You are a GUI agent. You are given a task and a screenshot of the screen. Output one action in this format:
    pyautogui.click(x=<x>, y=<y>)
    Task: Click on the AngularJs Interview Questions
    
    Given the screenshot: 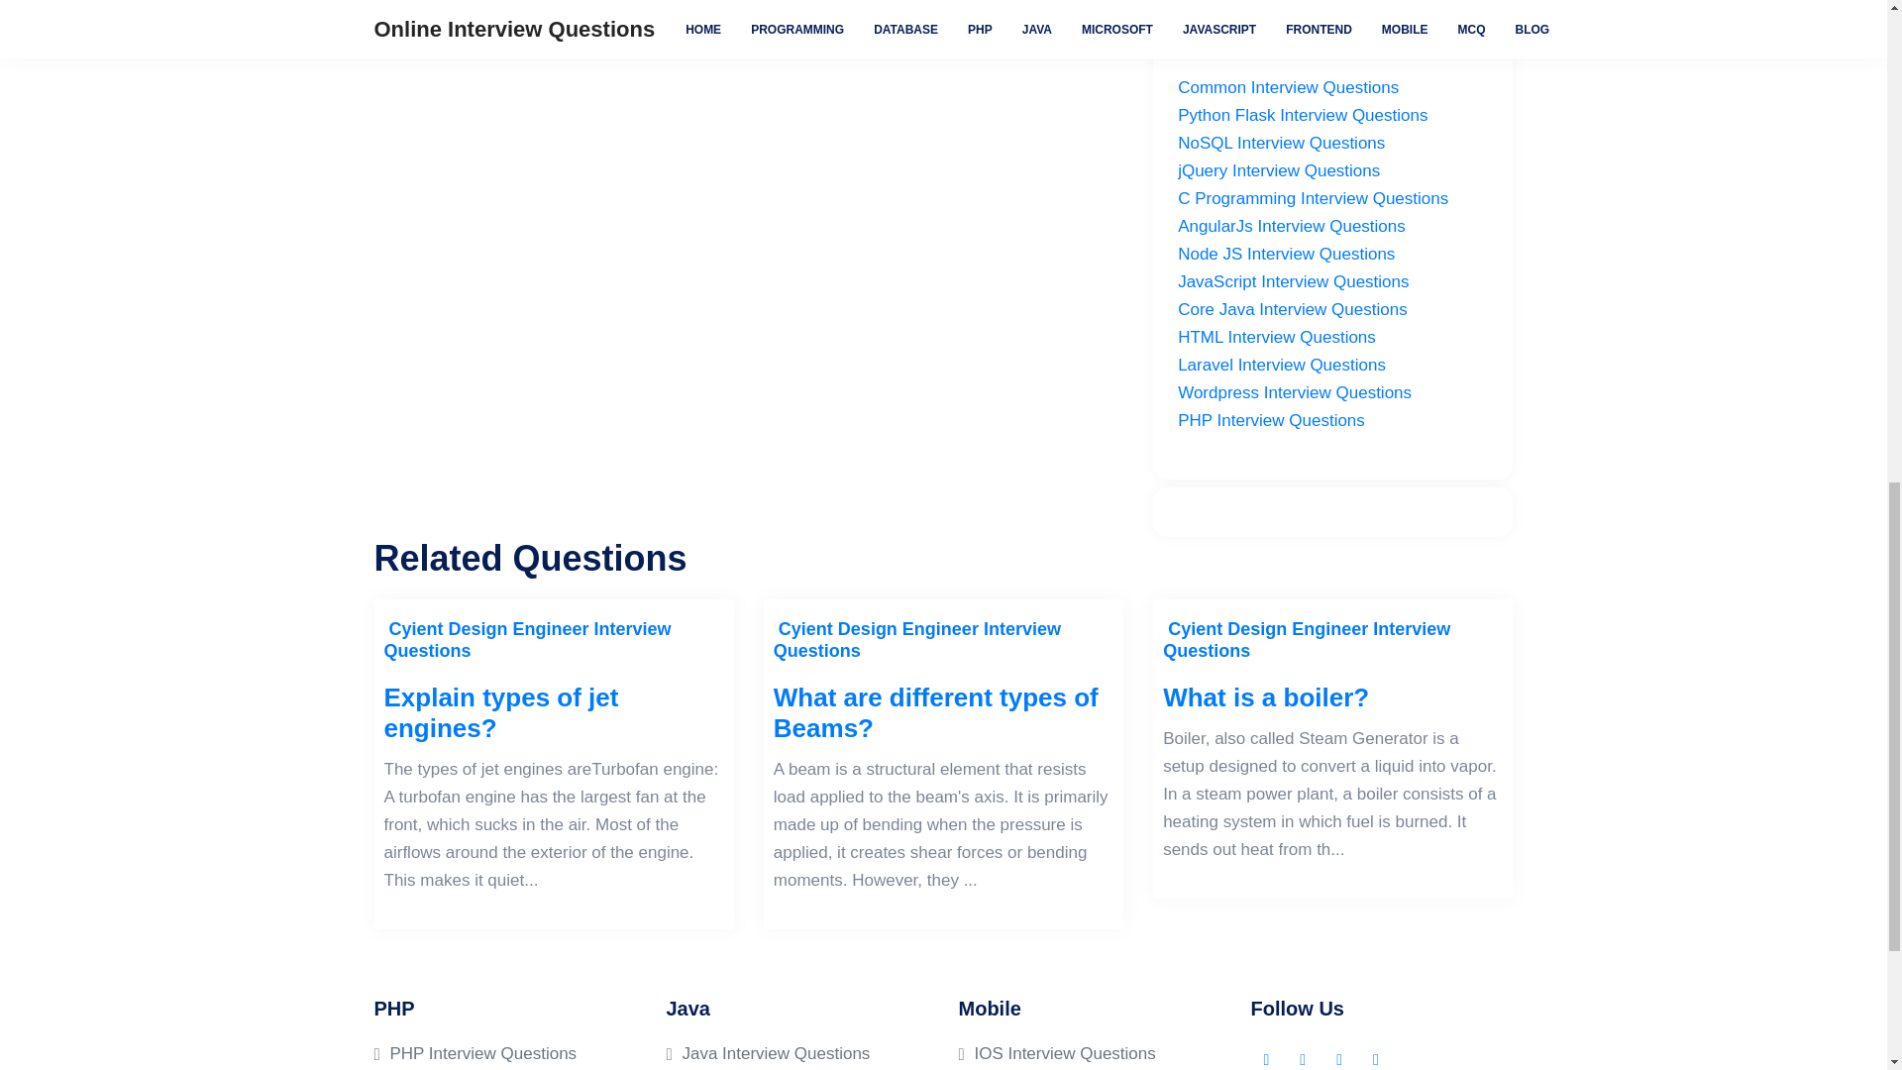 What is the action you would take?
    pyautogui.click(x=1291, y=226)
    